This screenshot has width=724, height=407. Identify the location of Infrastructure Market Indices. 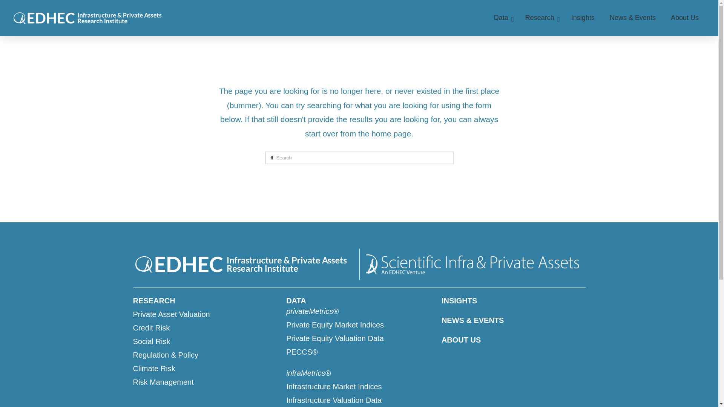
(360, 387).